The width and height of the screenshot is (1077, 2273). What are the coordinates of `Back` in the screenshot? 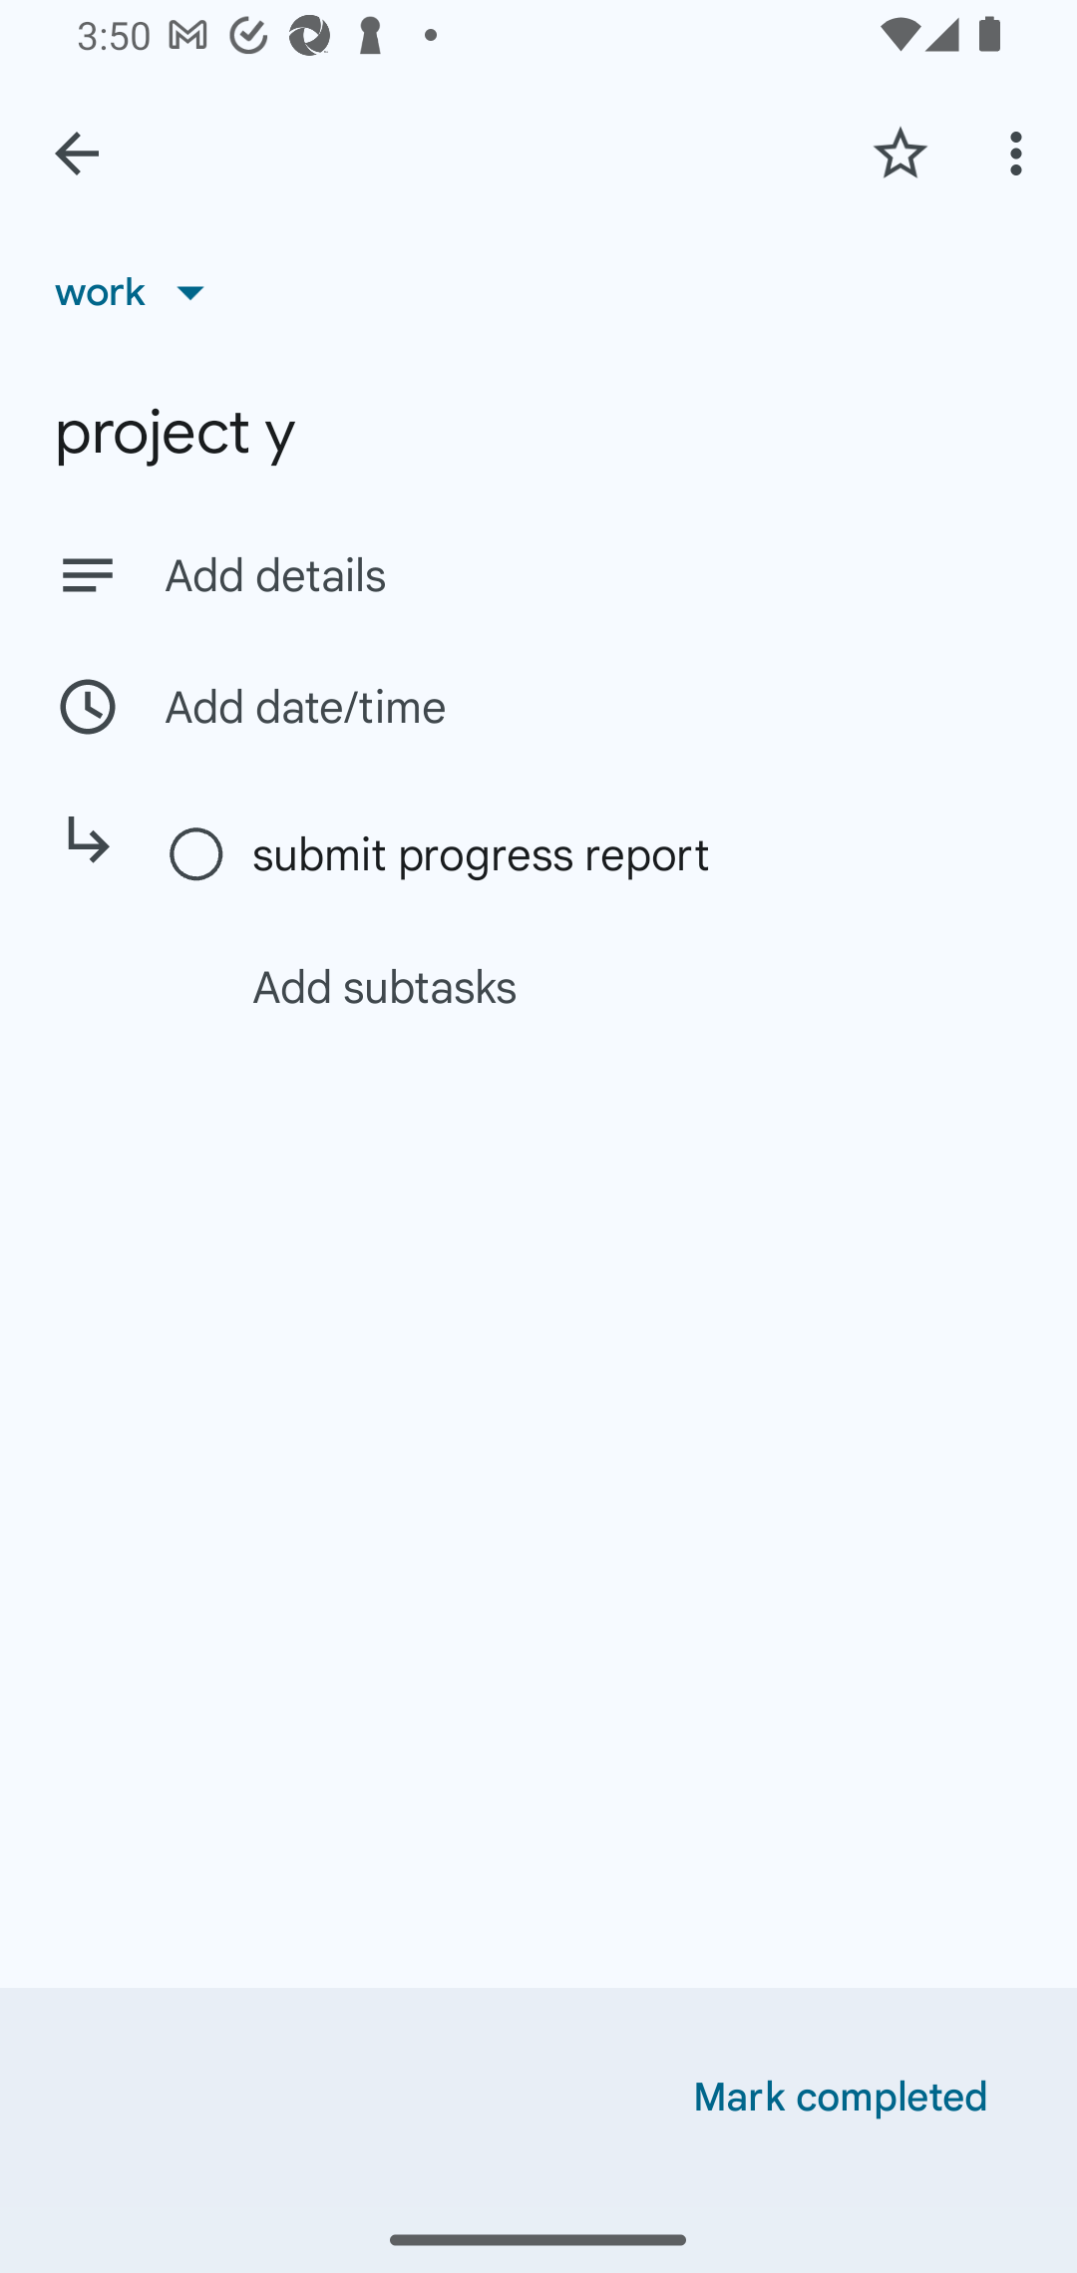 It's located at (77, 154).